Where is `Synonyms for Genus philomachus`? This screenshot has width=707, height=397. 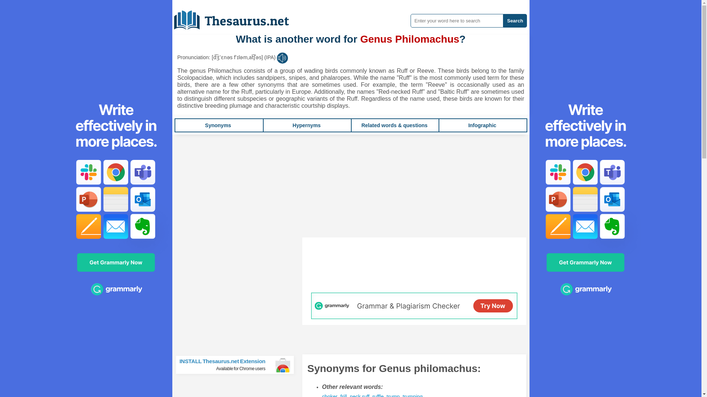
Synonyms for Genus philomachus is located at coordinates (393, 396).